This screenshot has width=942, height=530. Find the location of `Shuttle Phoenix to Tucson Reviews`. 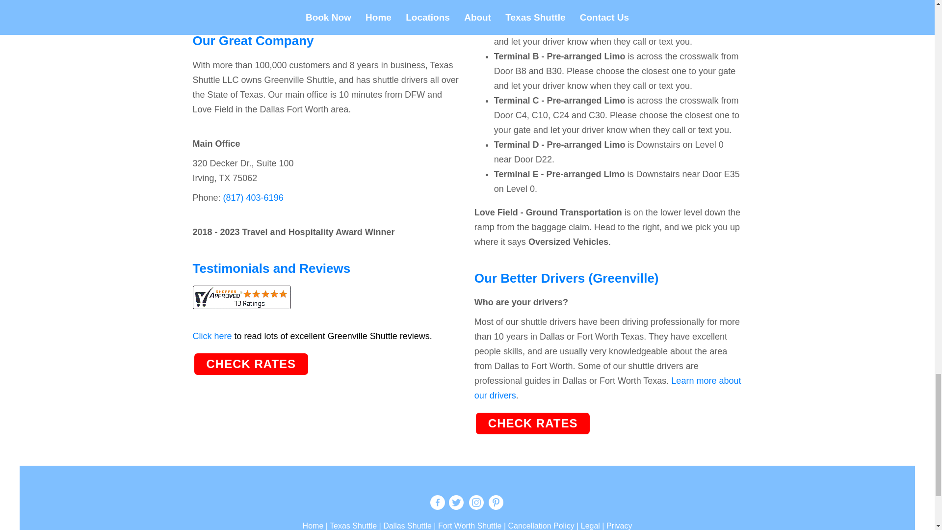

Shuttle Phoenix to Tucson Reviews is located at coordinates (312, 336).